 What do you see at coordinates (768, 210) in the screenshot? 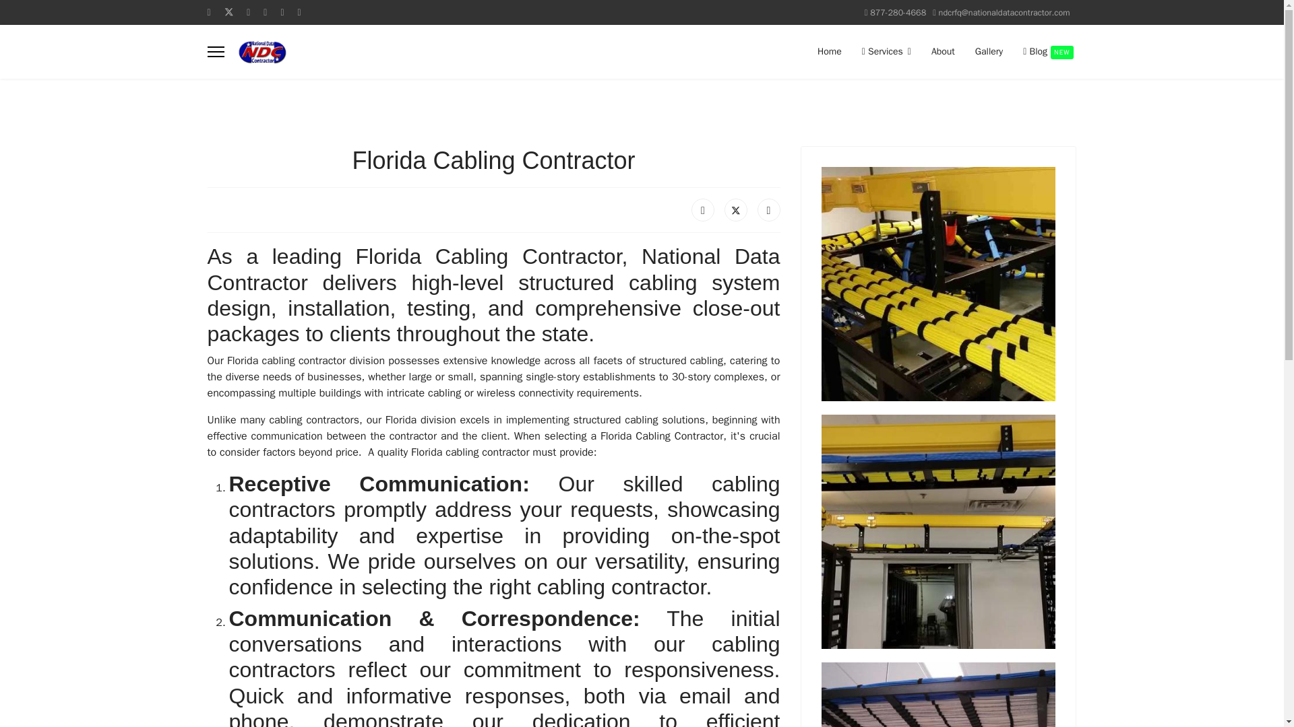
I see `LinkedIn` at bounding box center [768, 210].